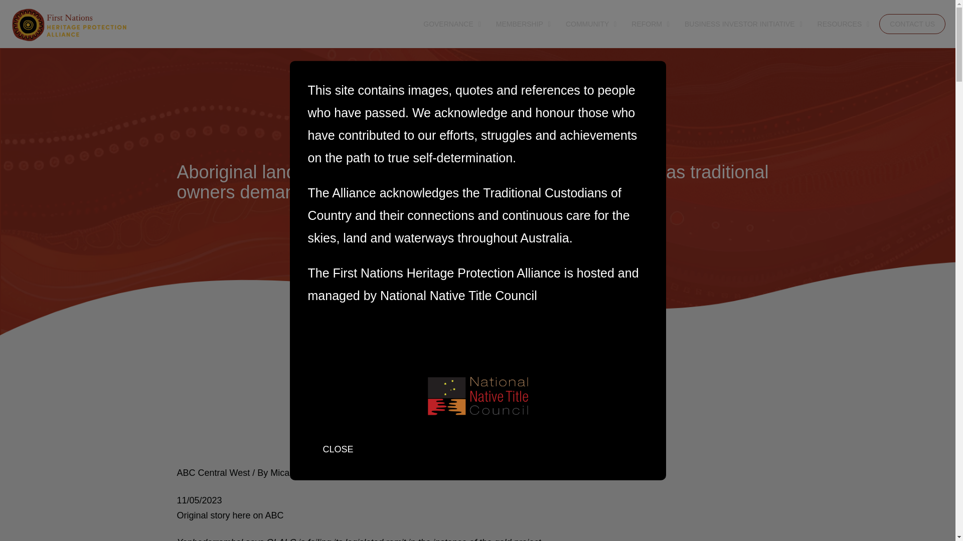 Image resolution: width=963 pixels, height=541 pixels. Describe the element at coordinates (521, 24) in the screenshot. I see `MEMBERSHIP` at that location.